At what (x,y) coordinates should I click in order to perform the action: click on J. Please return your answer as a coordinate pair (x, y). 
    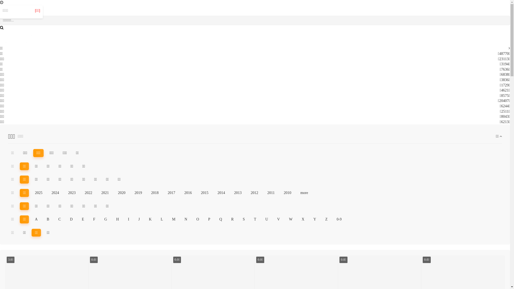
    Looking at the image, I should click on (139, 219).